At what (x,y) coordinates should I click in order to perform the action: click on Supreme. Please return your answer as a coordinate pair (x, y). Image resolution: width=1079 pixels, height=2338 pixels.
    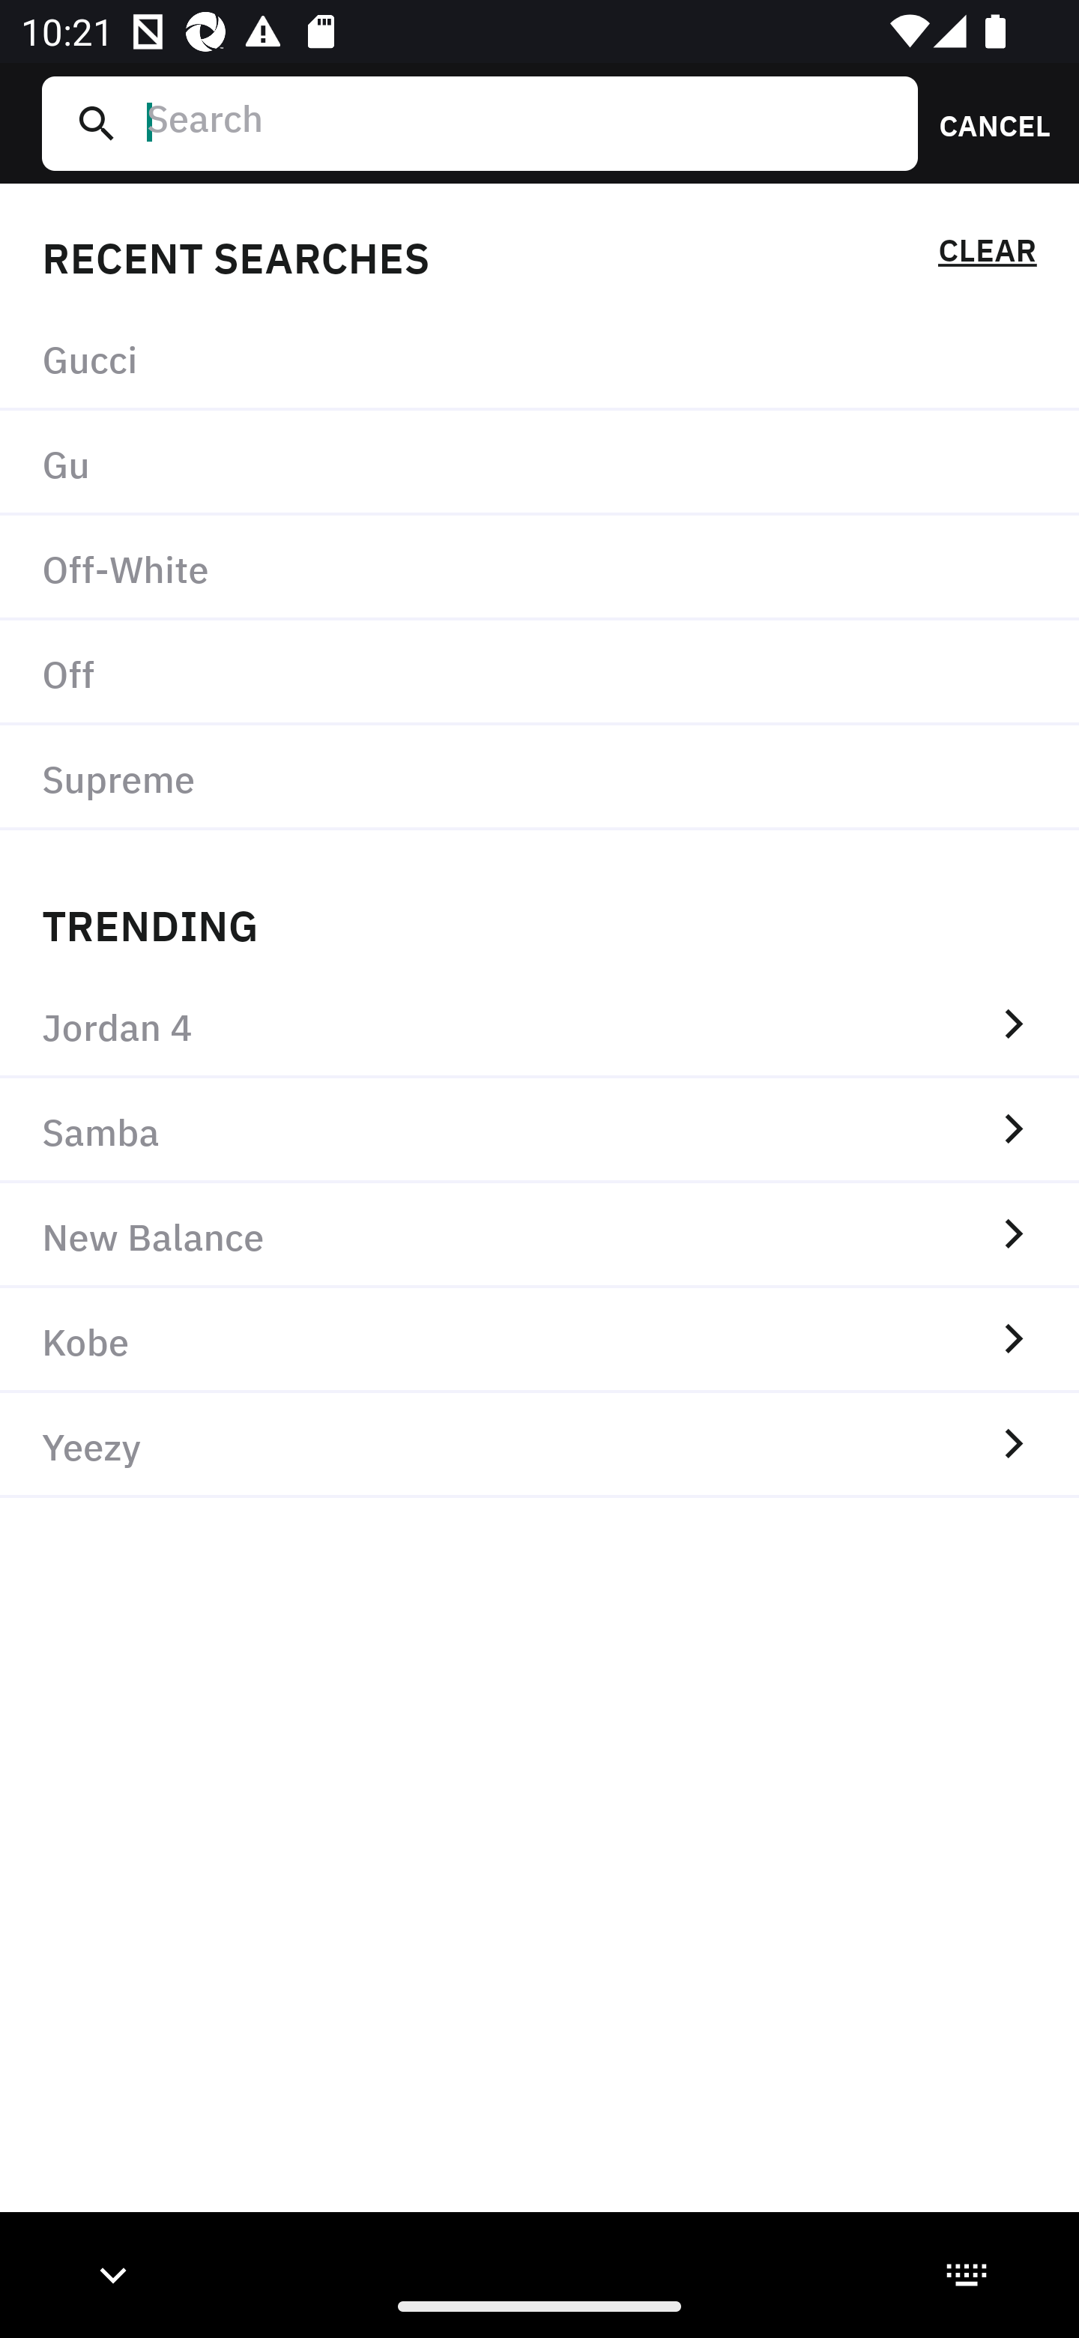
    Looking at the image, I should click on (539, 777).